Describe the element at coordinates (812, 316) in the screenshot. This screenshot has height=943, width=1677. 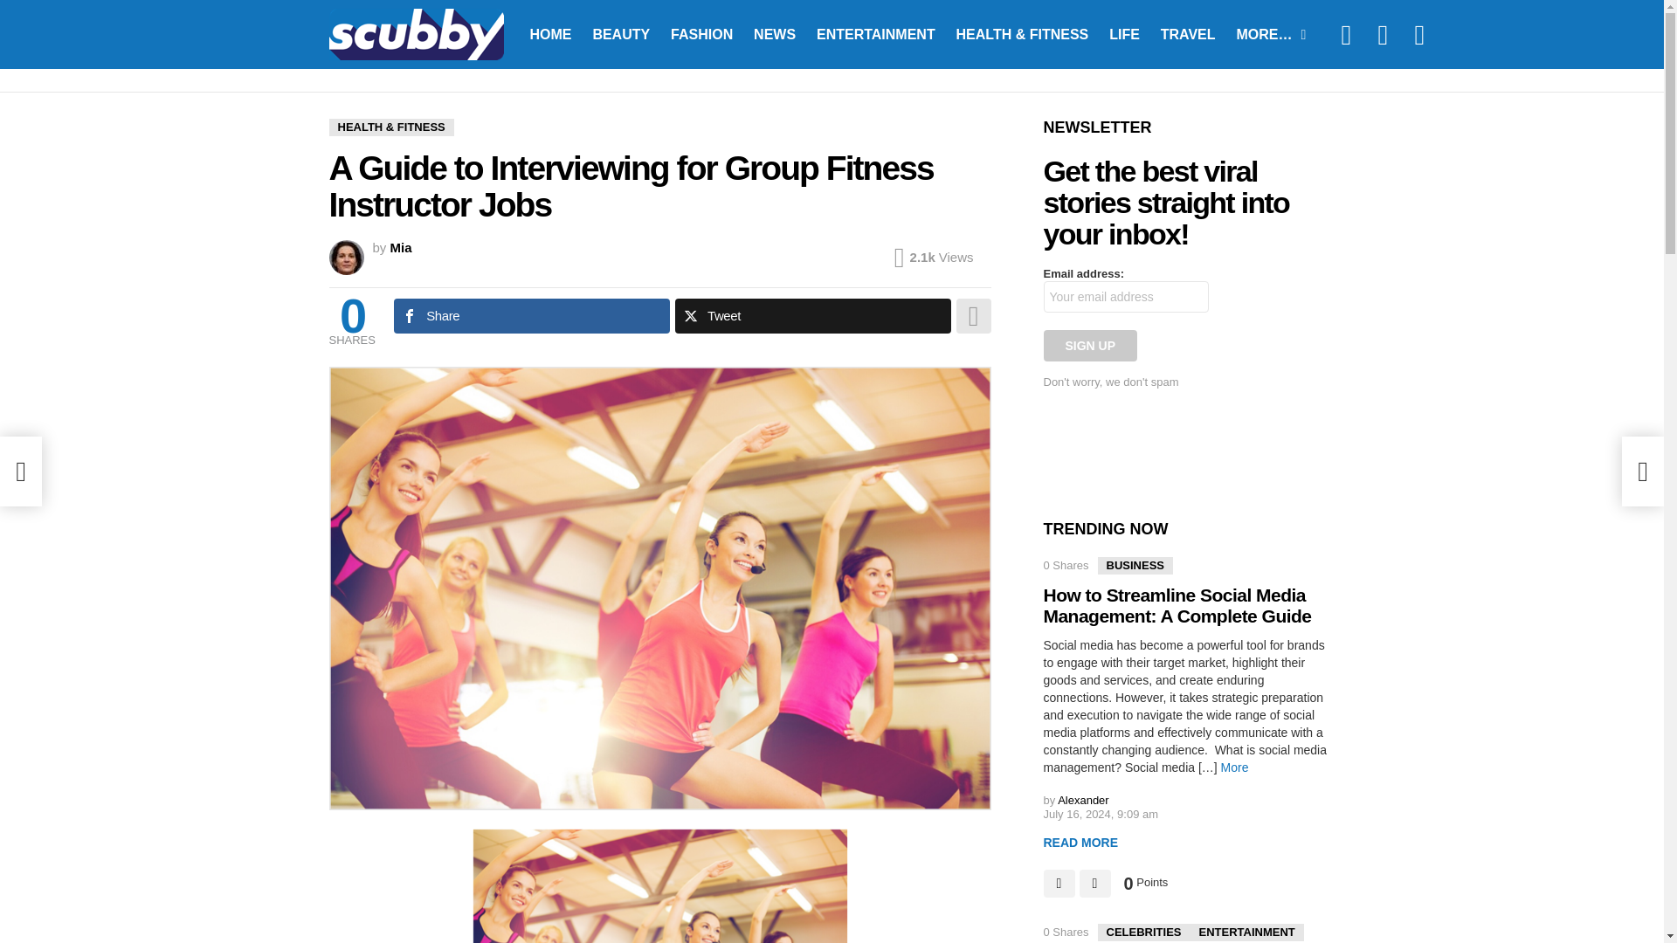
I see `Tweet` at that location.